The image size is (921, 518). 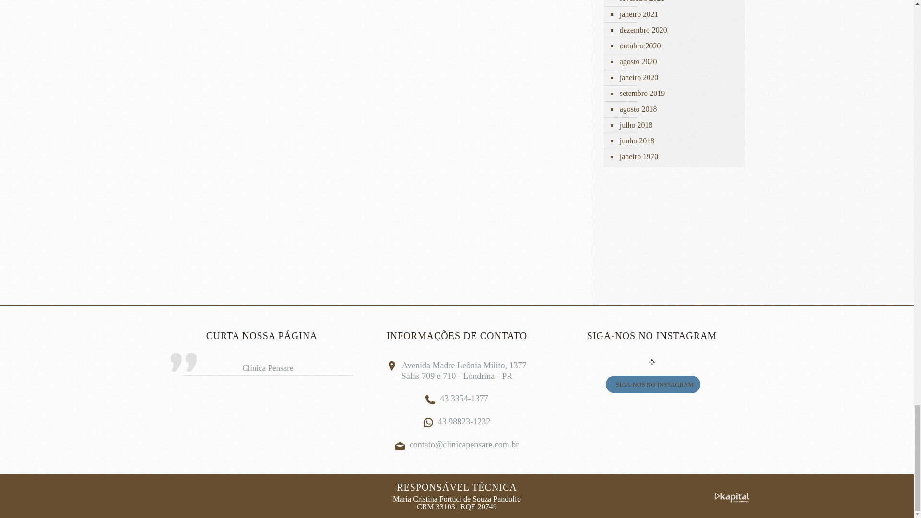 What do you see at coordinates (400, 445) in the screenshot?
I see `E-mail` at bounding box center [400, 445].